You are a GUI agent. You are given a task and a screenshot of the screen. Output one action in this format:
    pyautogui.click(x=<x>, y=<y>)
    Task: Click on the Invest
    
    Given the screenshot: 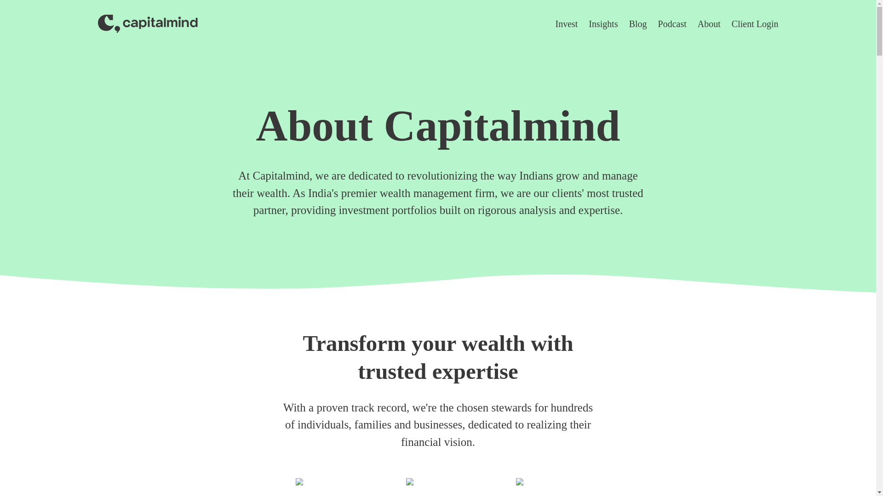 What is the action you would take?
    pyautogui.click(x=566, y=23)
    